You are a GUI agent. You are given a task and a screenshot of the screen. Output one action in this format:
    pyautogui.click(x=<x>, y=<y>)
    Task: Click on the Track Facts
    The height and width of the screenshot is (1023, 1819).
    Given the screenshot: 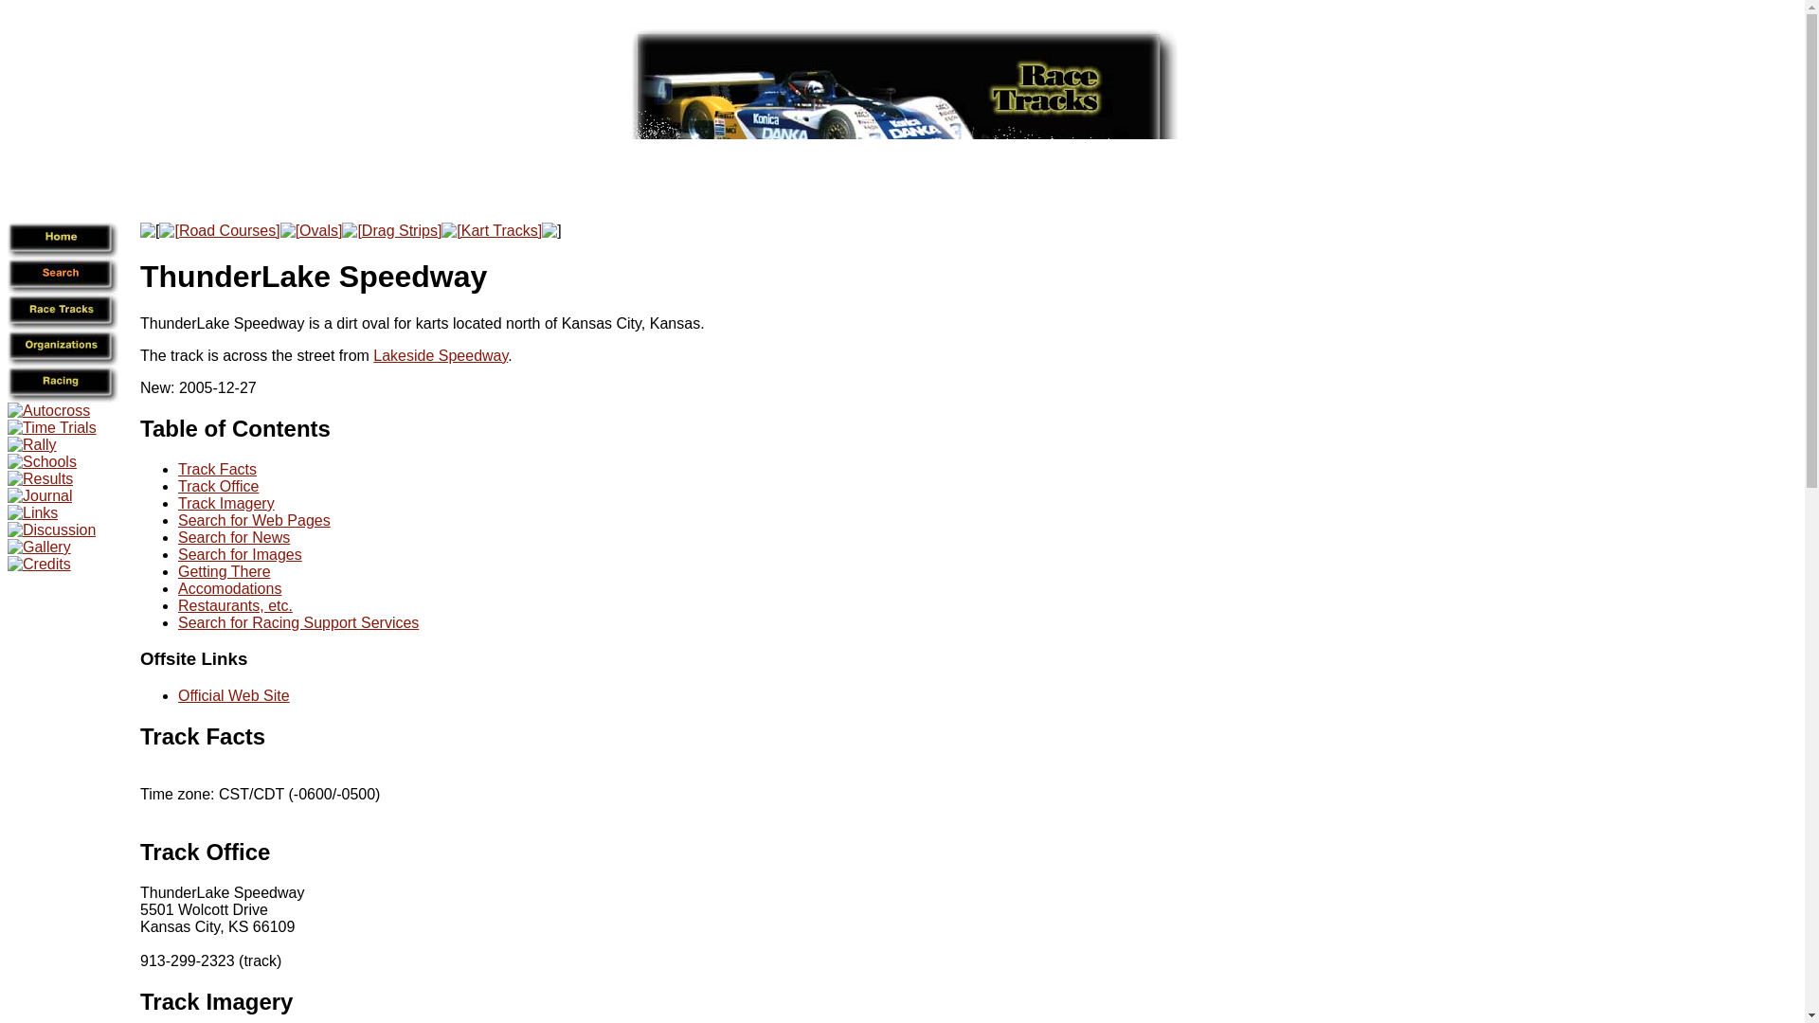 What is the action you would take?
    pyautogui.click(x=217, y=470)
    